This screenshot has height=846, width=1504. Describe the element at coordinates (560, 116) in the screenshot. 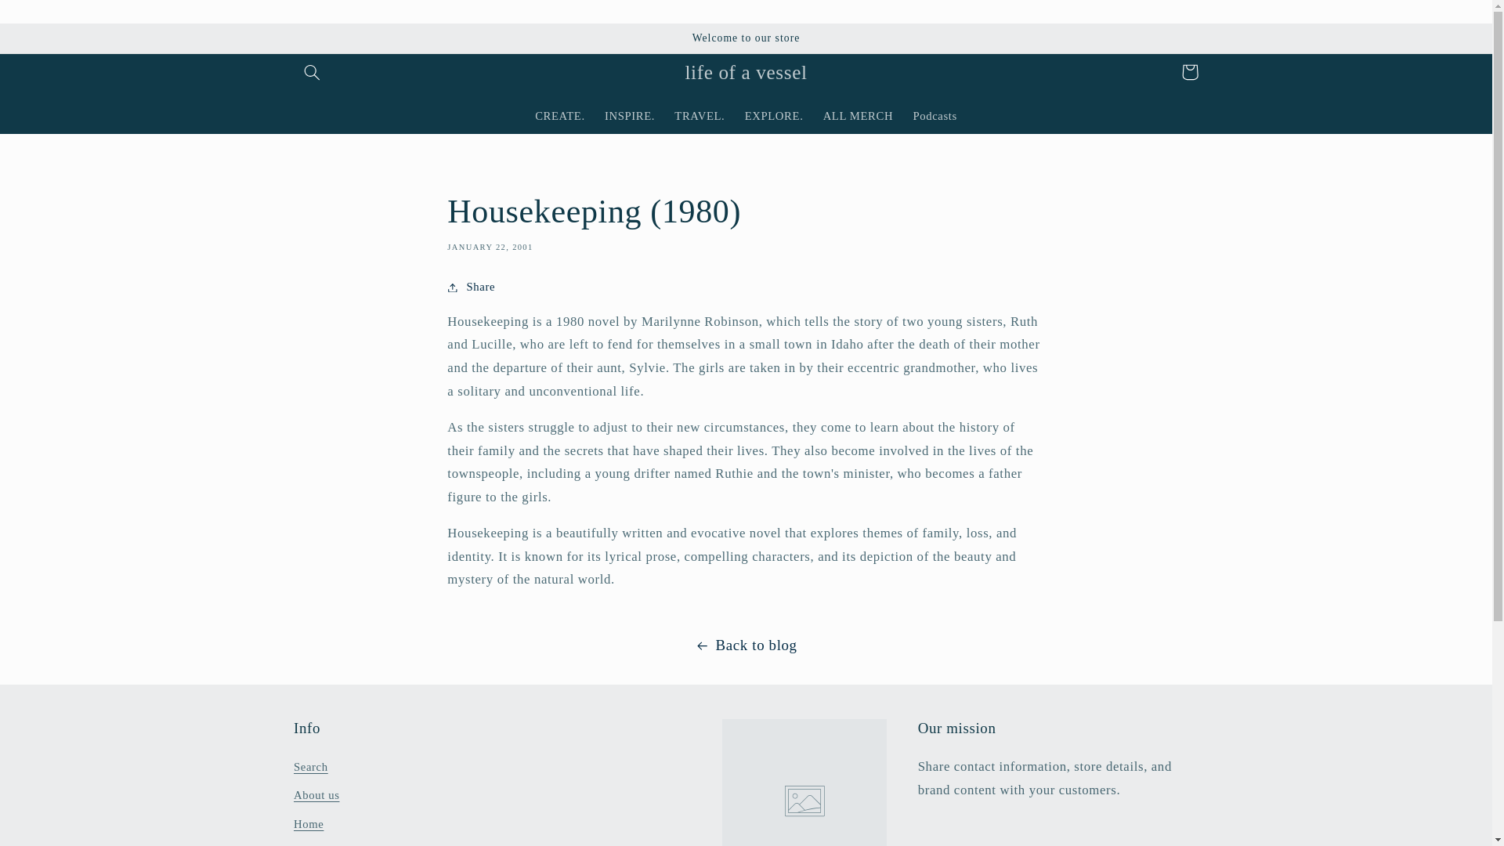

I see `CREATE.` at that location.